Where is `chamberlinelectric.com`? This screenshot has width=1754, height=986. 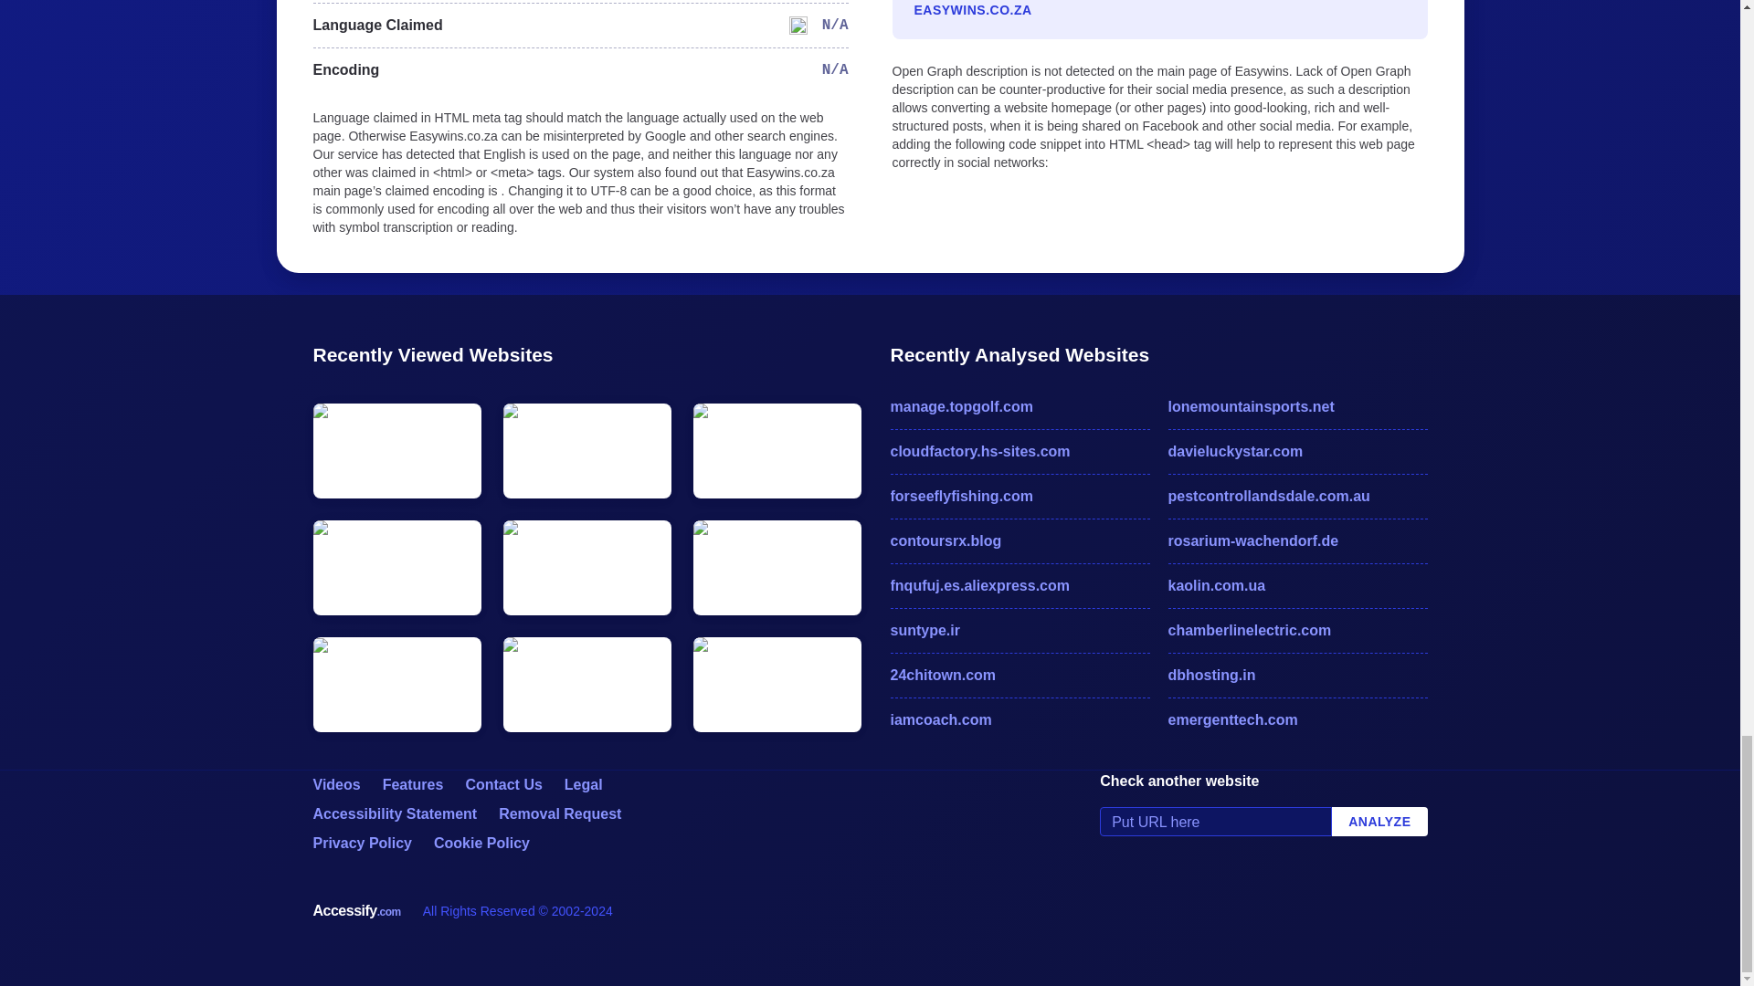
chamberlinelectric.com is located at coordinates (1297, 631).